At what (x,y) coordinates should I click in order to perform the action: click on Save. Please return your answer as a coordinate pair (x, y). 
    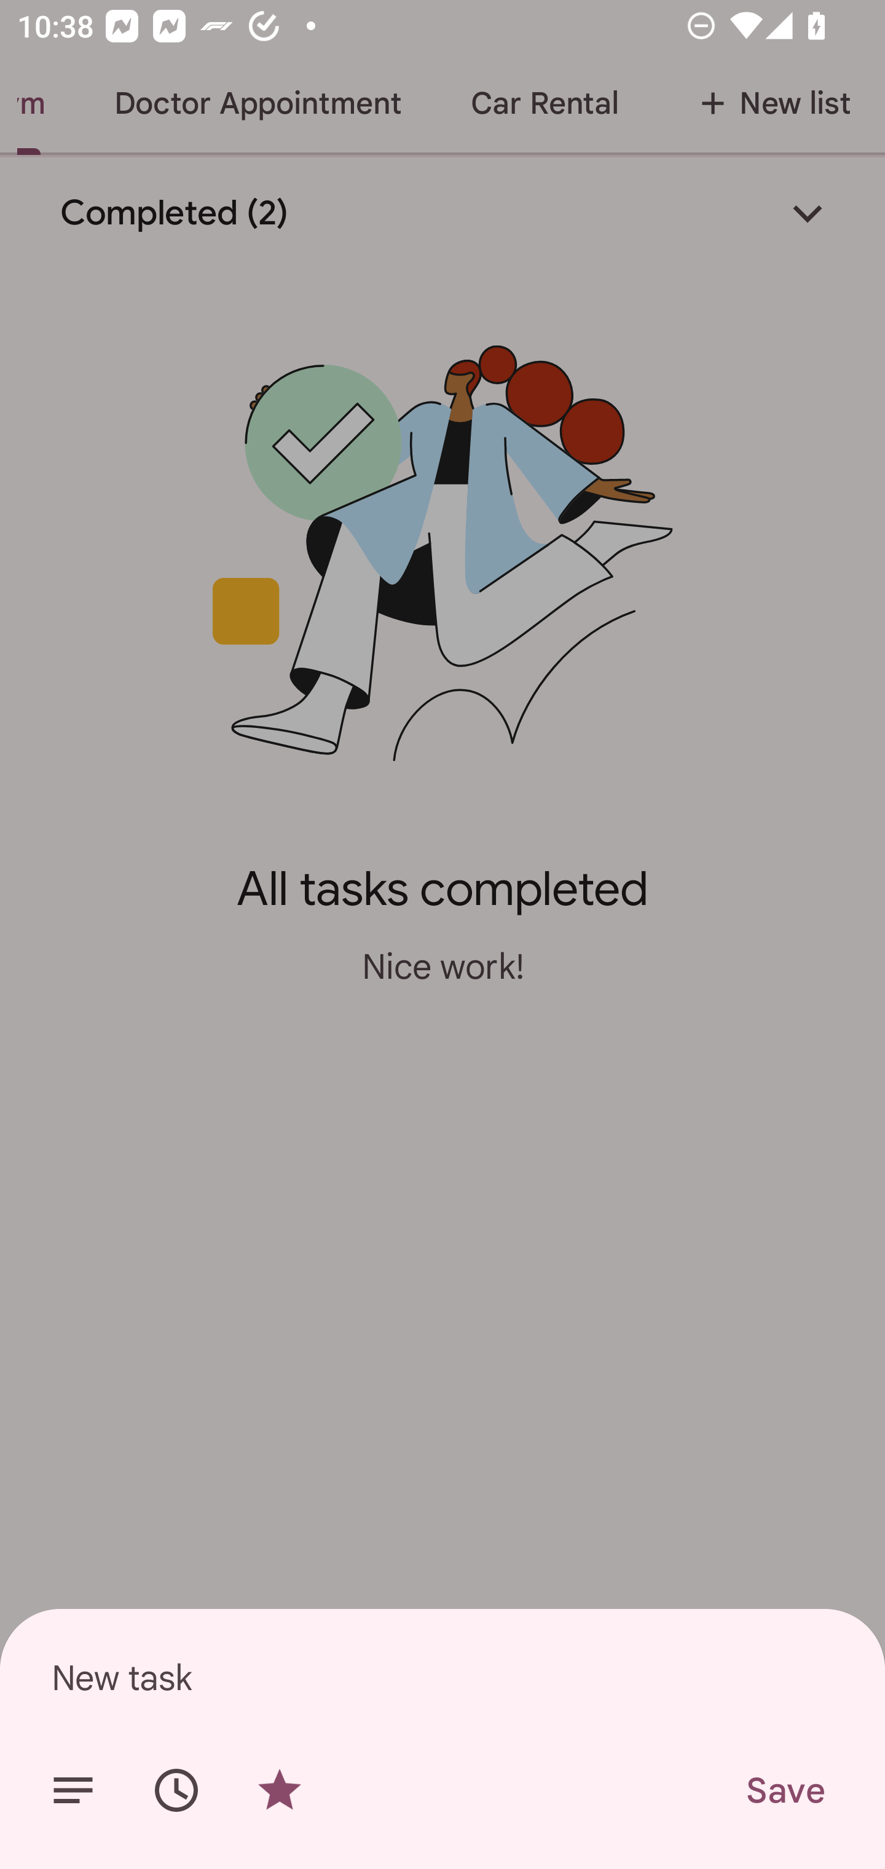
    Looking at the image, I should click on (784, 1790).